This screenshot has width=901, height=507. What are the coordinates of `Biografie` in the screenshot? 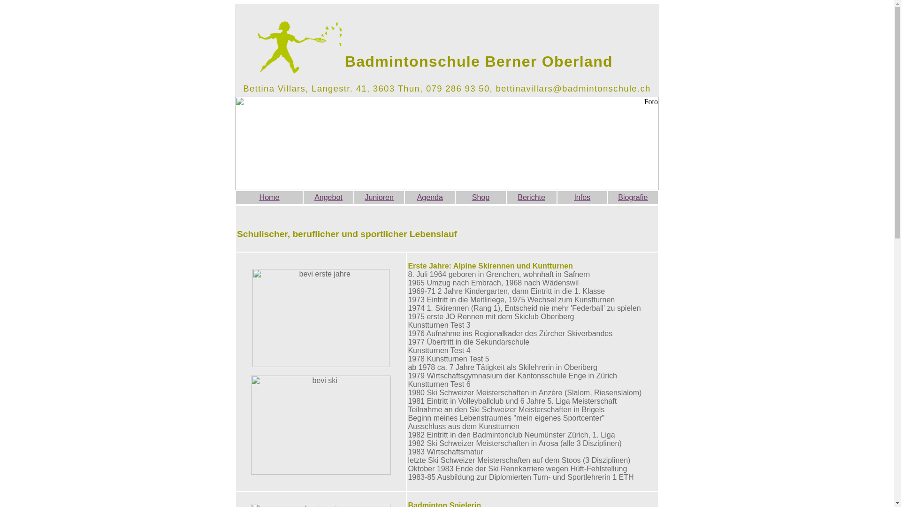 It's located at (633, 197).